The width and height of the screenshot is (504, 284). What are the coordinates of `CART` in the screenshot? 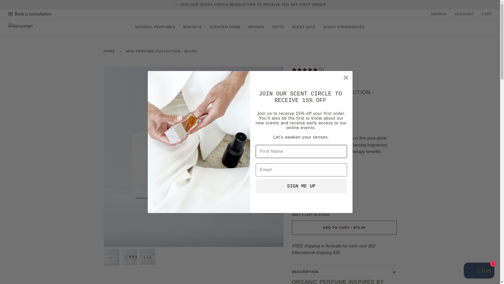 It's located at (487, 14).